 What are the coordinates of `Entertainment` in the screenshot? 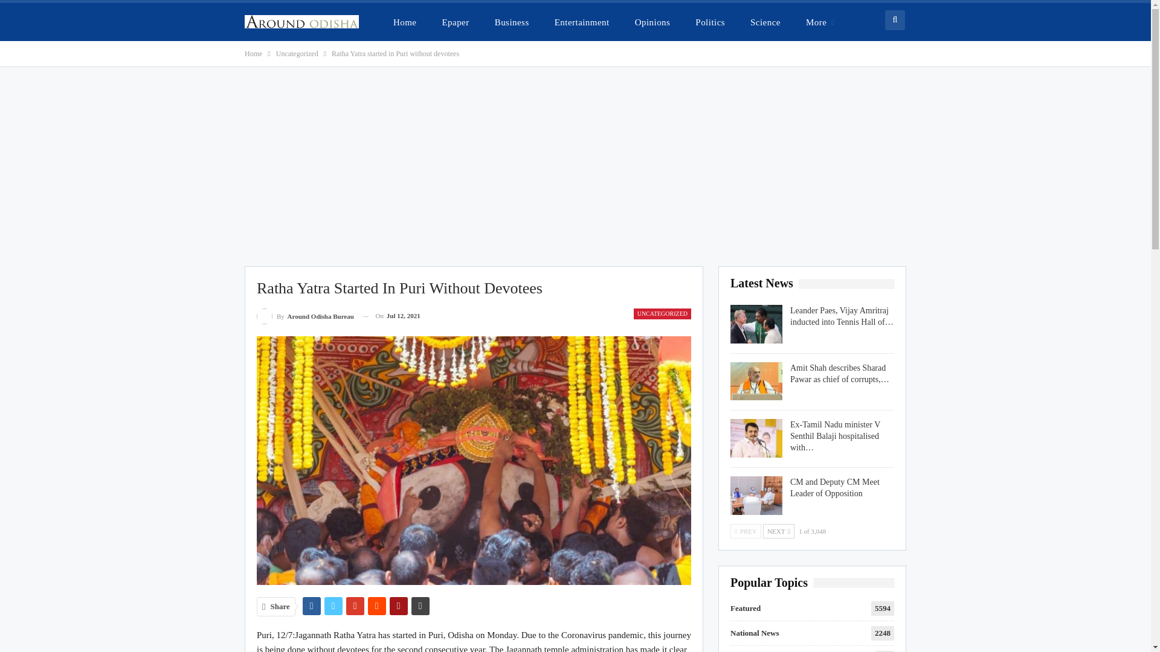 It's located at (582, 22).